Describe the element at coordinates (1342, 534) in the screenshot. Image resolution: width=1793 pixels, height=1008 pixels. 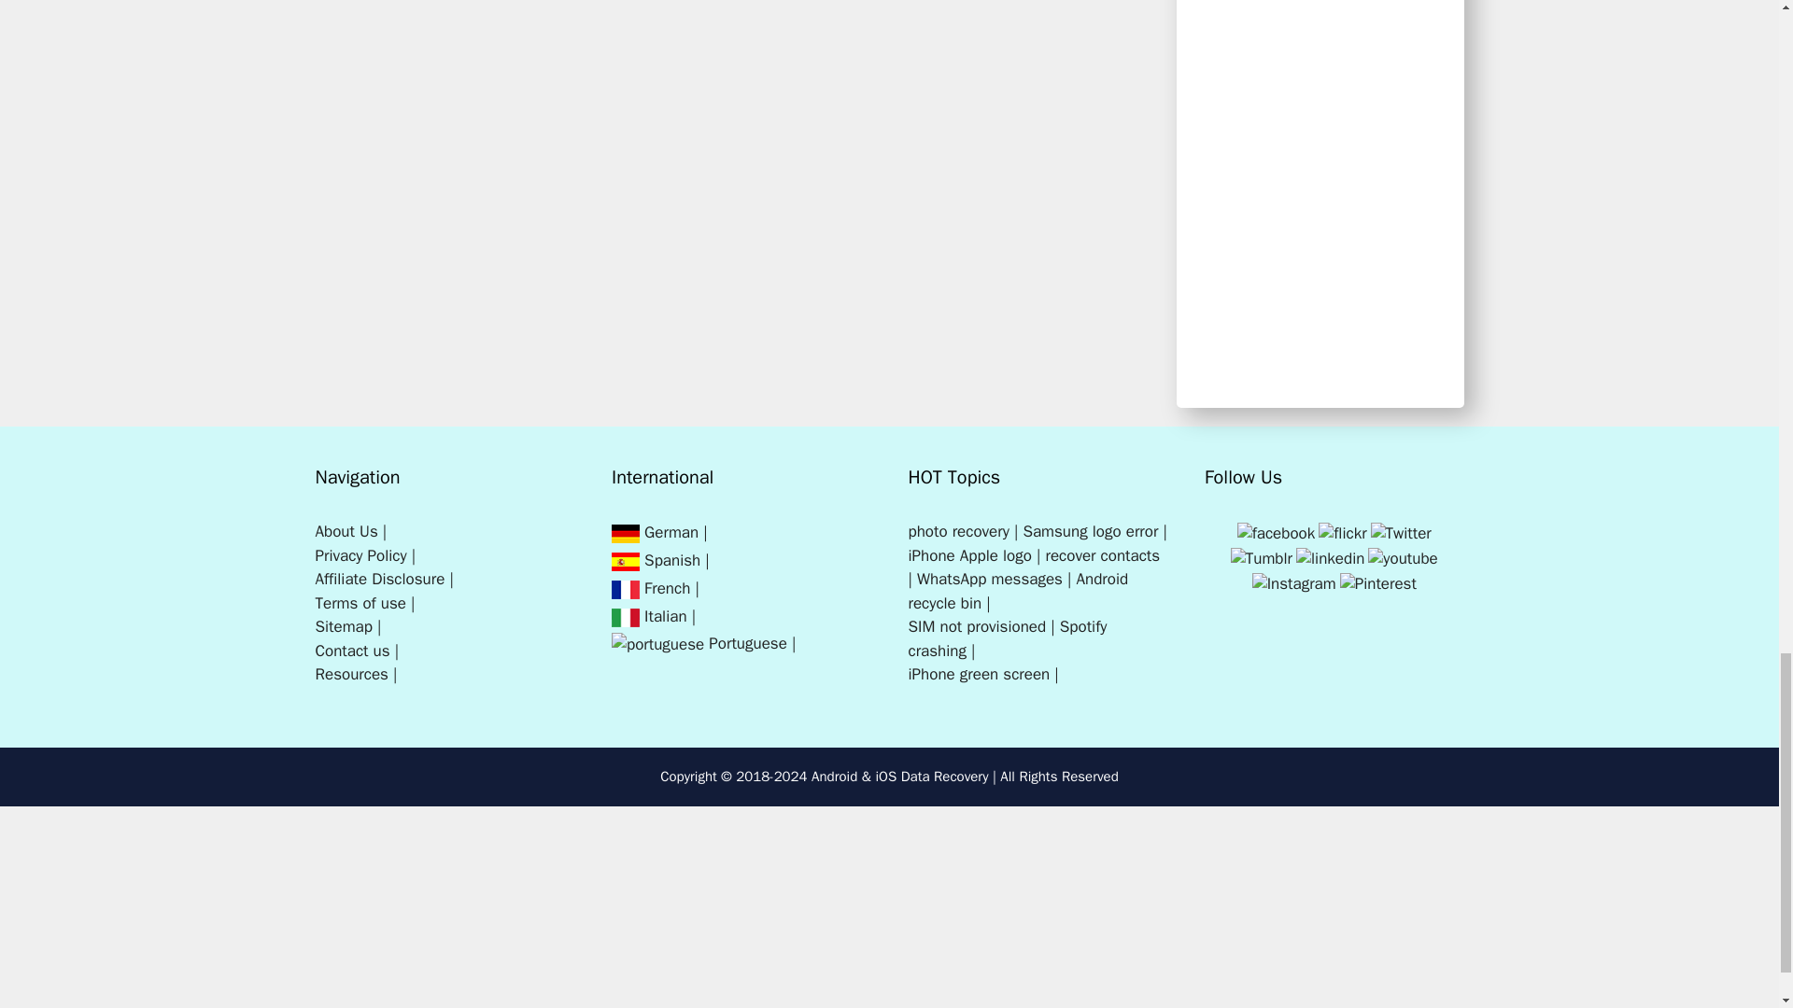
I see `flickr` at that location.